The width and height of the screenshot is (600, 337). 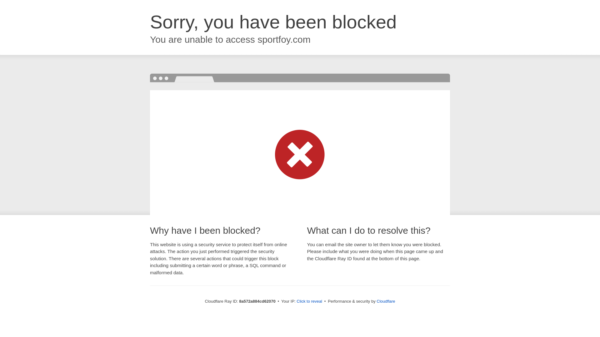 I want to click on Click to reveal, so click(x=309, y=301).